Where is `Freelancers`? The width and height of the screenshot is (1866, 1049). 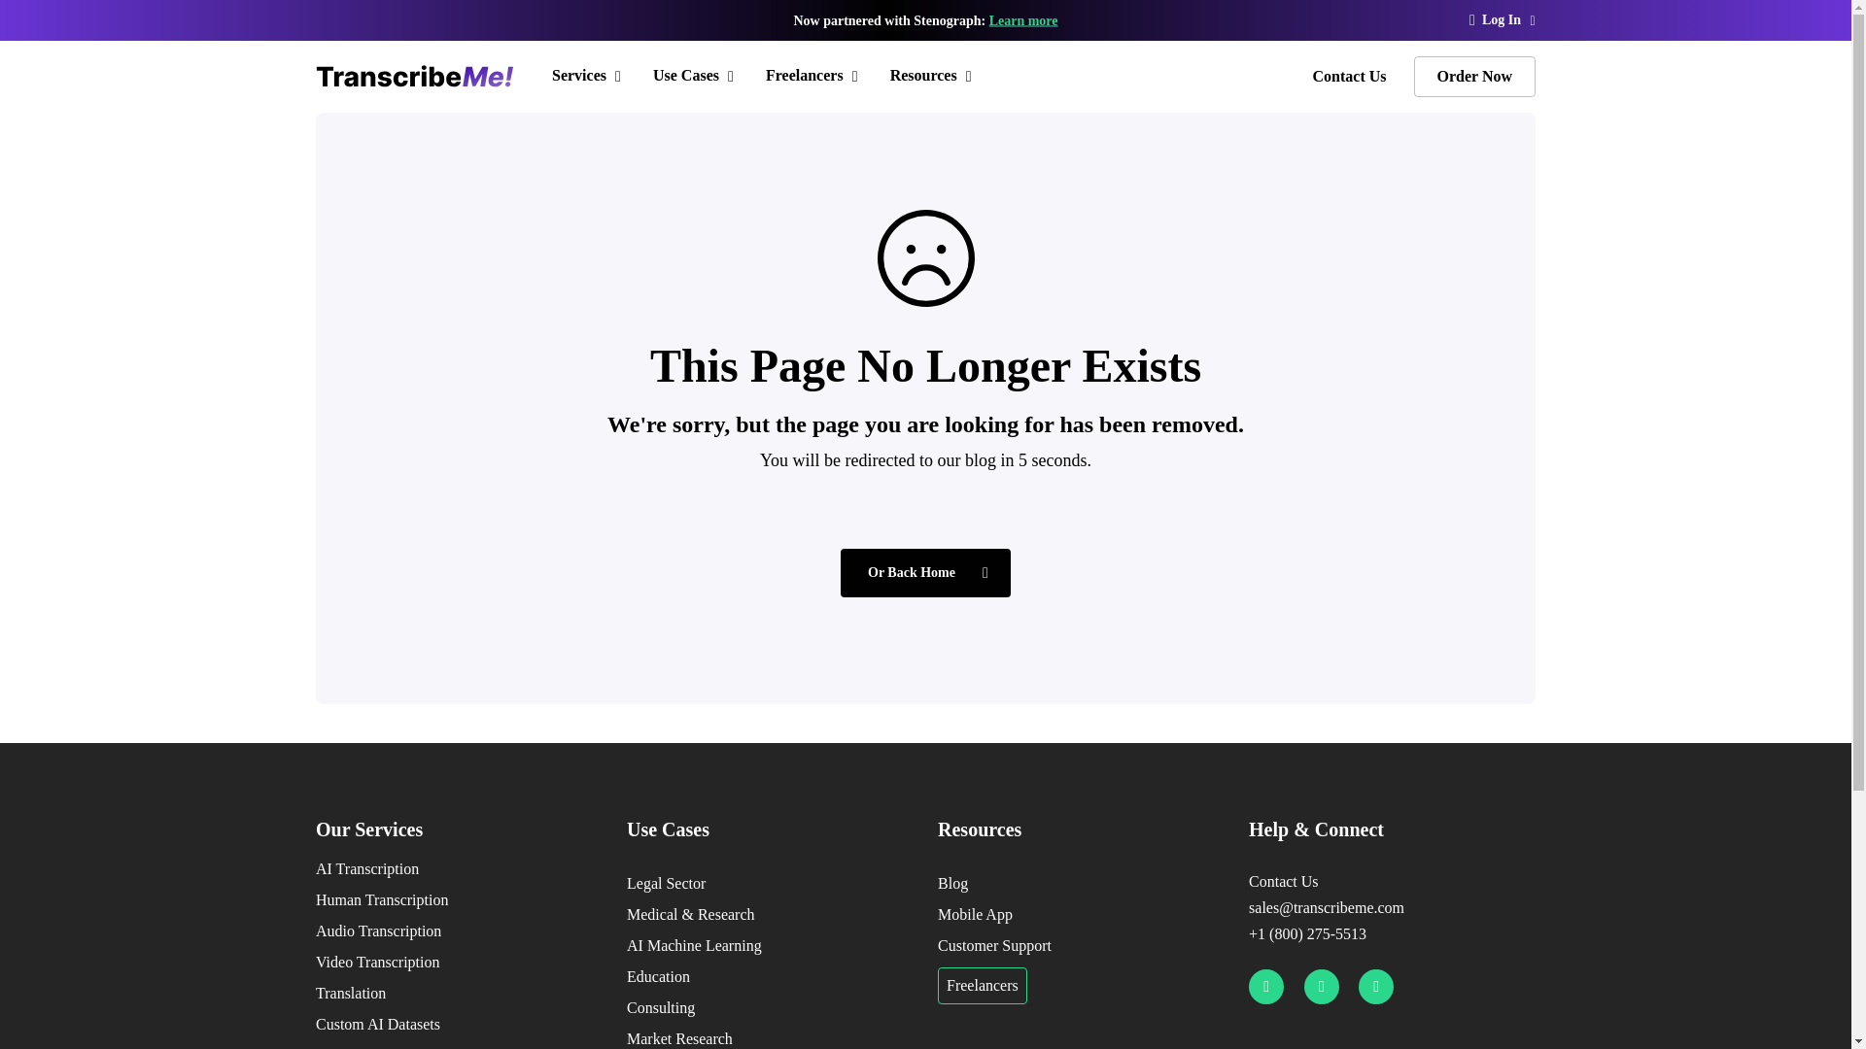 Freelancers is located at coordinates (813, 76).